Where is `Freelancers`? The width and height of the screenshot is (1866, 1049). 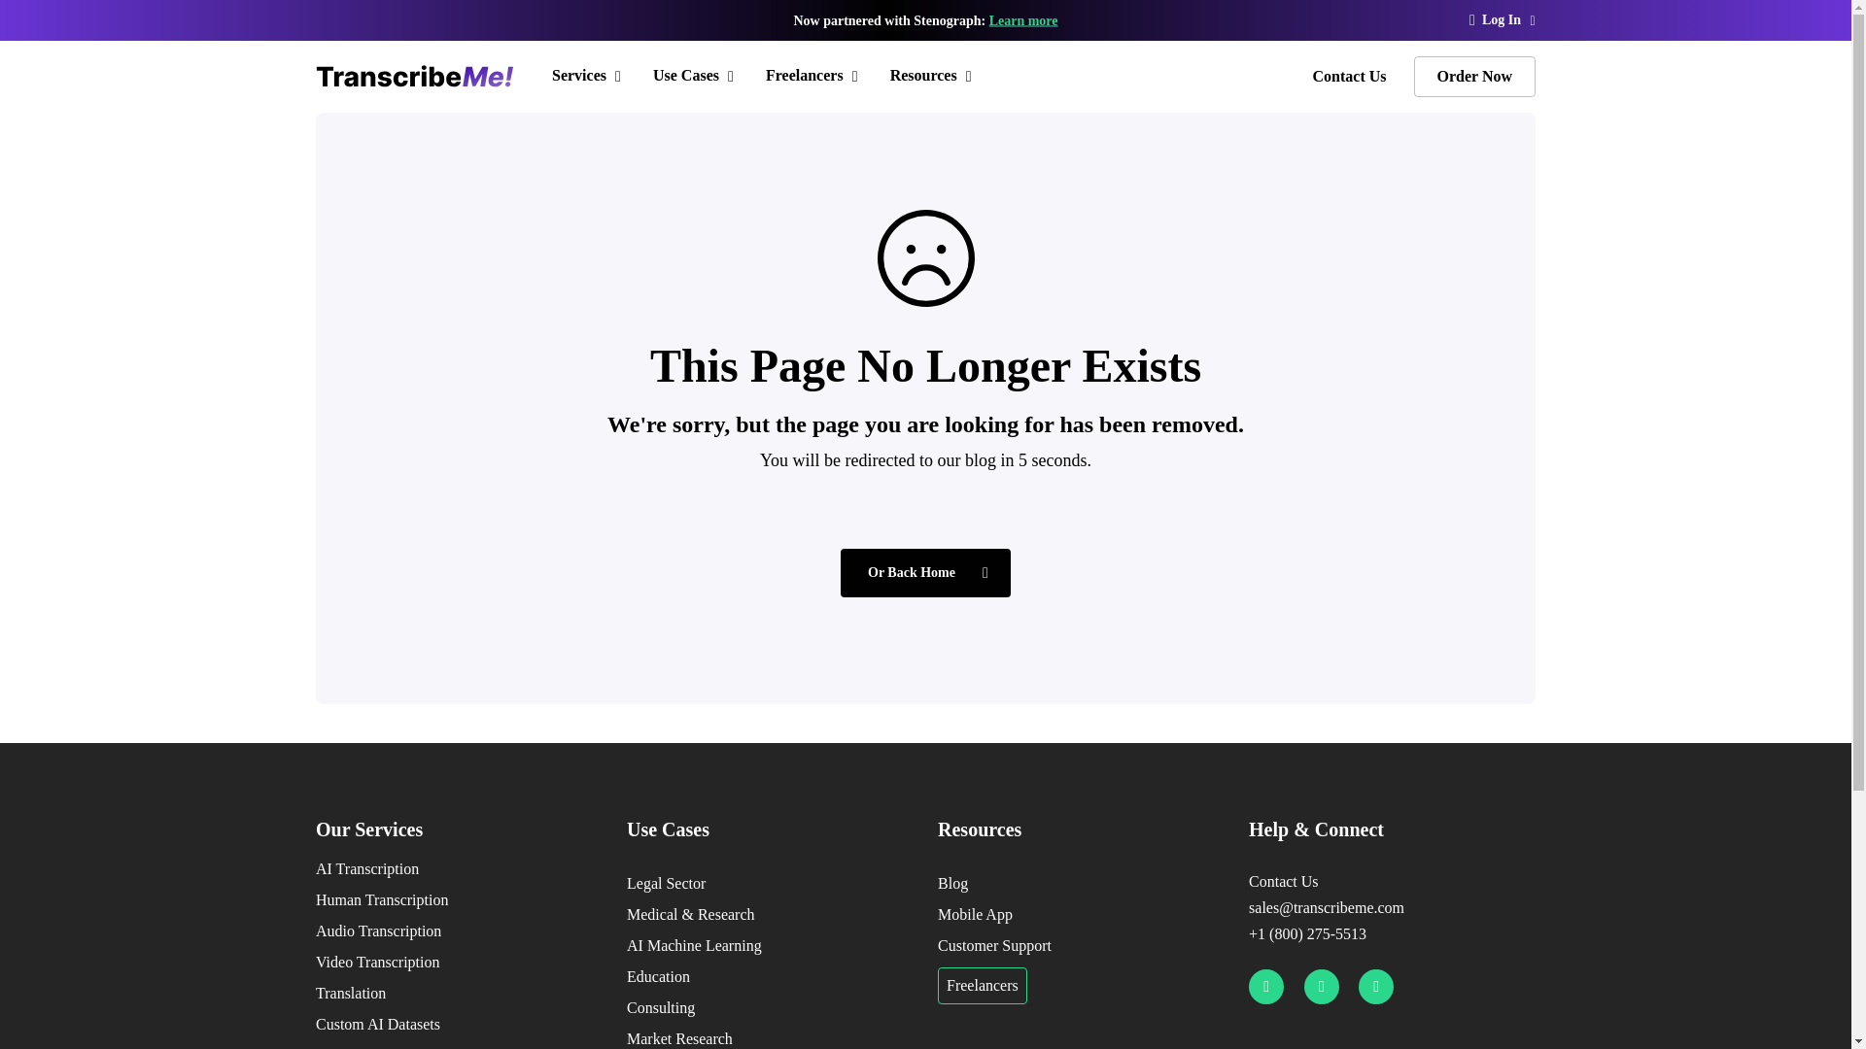 Freelancers is located at coordinates (813, 76).